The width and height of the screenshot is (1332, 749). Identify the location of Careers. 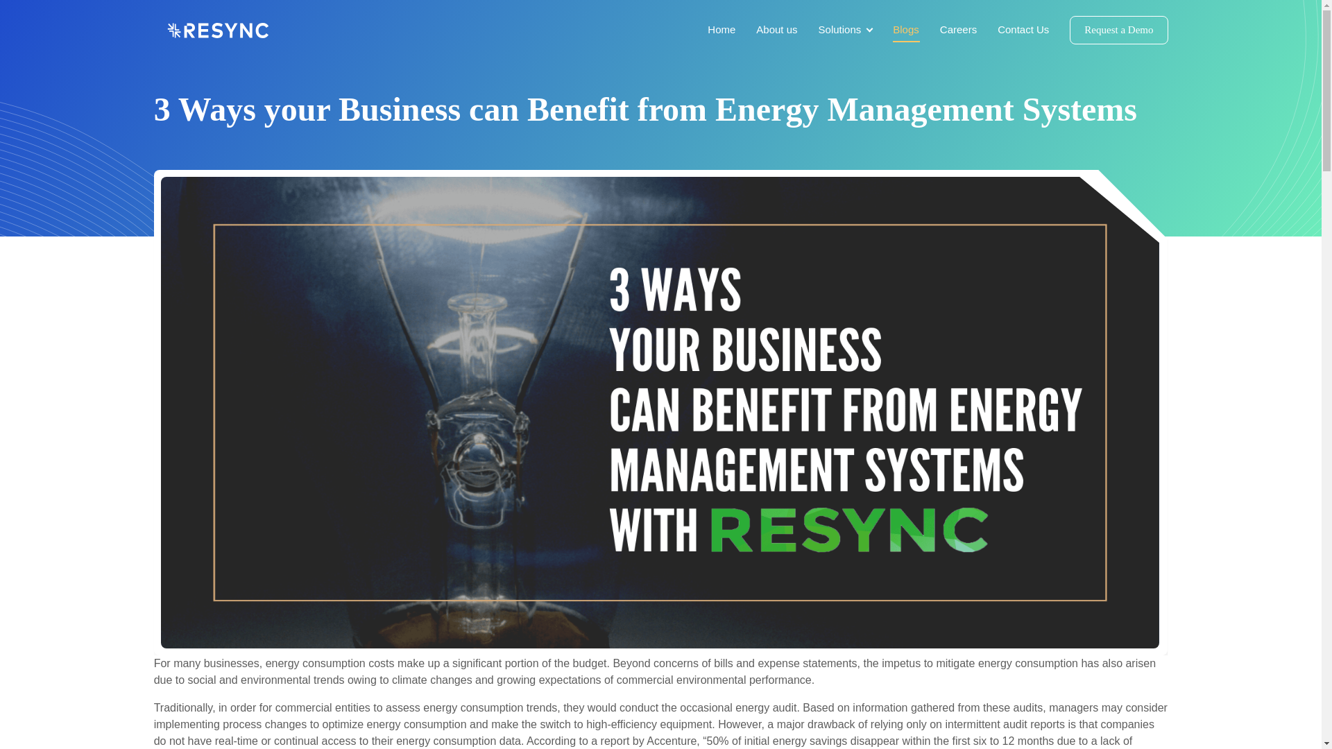
(968, 29).